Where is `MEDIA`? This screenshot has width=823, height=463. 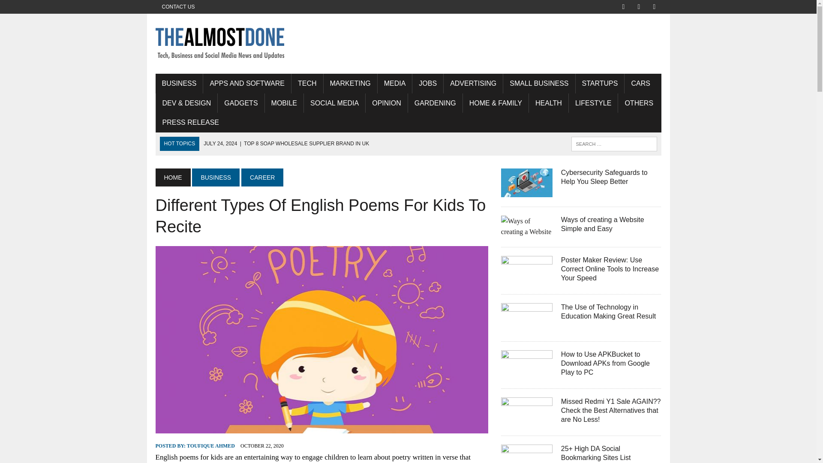
MEDIA is located at coordinates (395, 83).